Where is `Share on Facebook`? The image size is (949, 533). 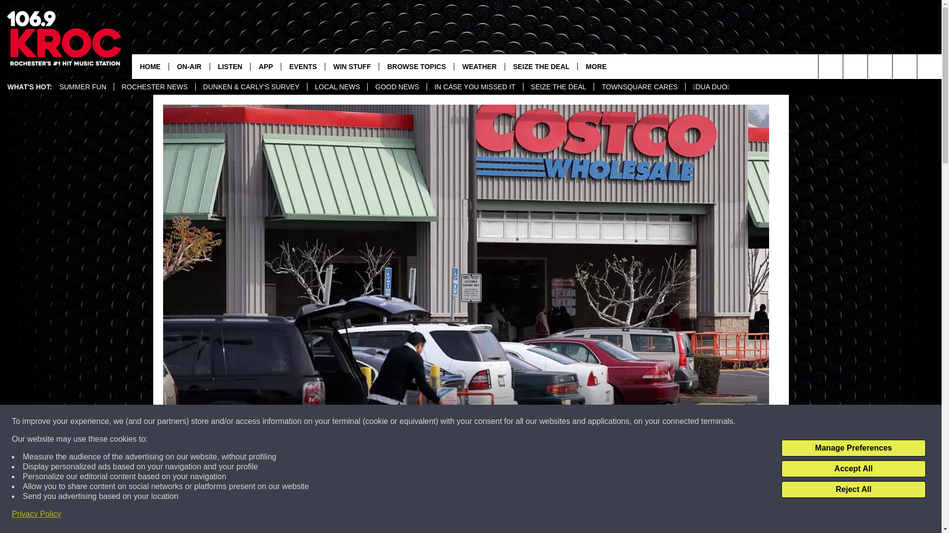 Share on Facebook is located at coordinates (338, 515).